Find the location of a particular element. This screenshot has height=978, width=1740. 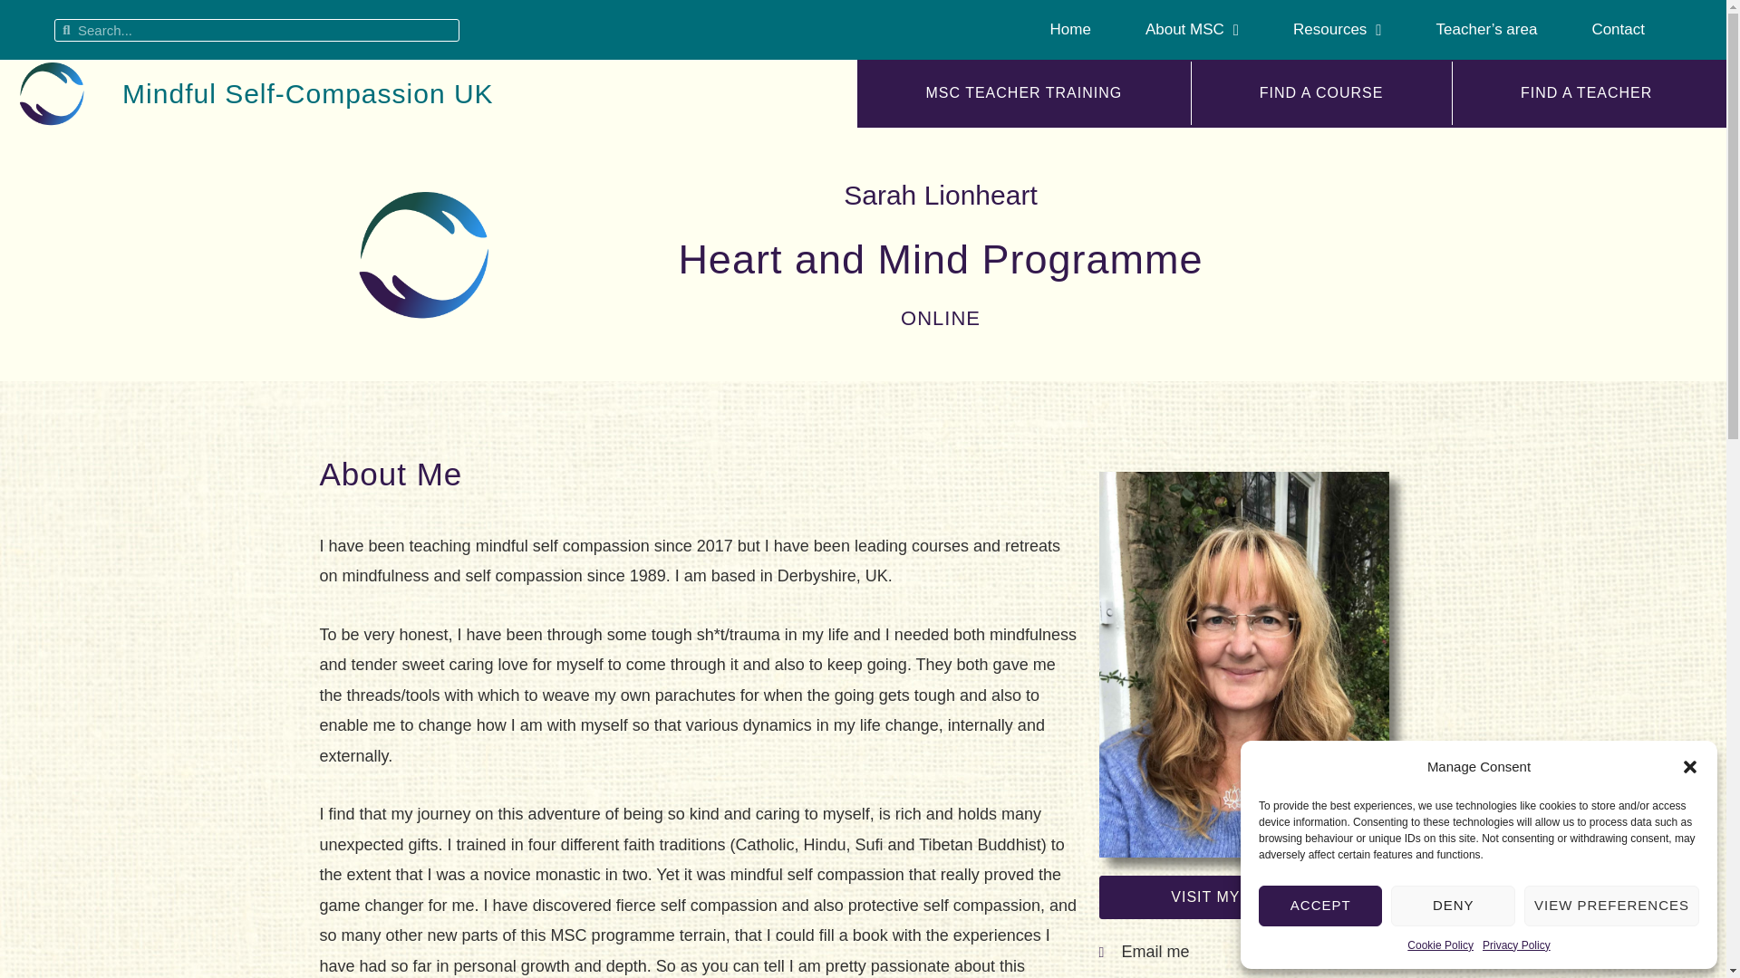

VIEW PREFERENCES is located at coordinates (1611, 906).